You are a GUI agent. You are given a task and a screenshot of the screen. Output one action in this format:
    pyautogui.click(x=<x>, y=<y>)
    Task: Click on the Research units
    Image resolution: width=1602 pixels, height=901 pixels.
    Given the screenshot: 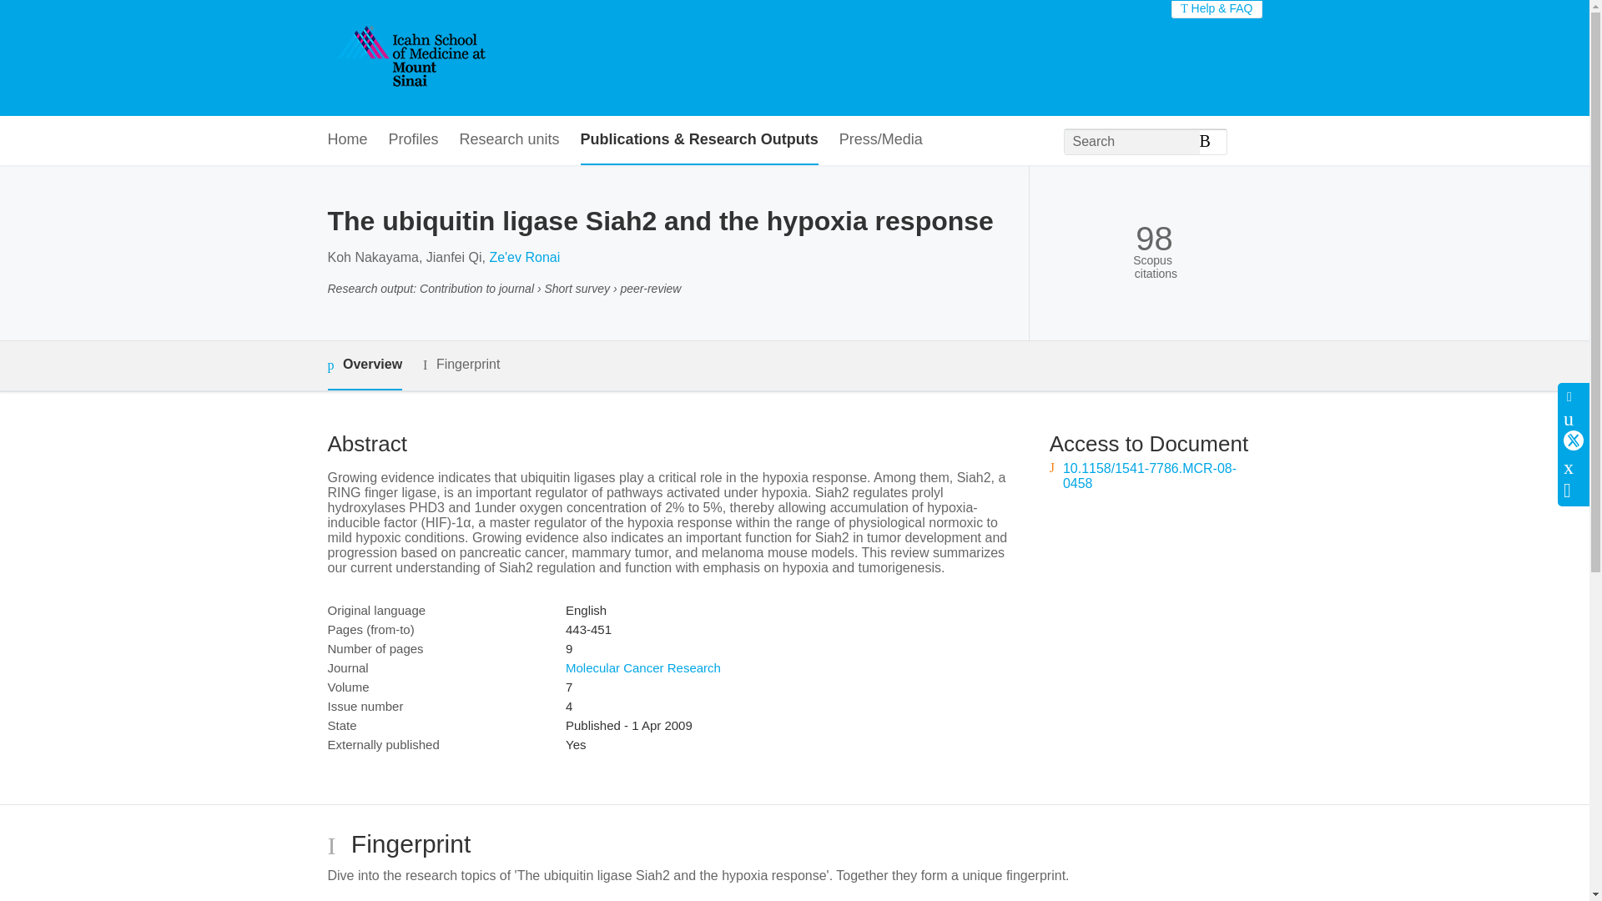 What is the action you would take?
    pyautogui.click(x=509, y=140)
    